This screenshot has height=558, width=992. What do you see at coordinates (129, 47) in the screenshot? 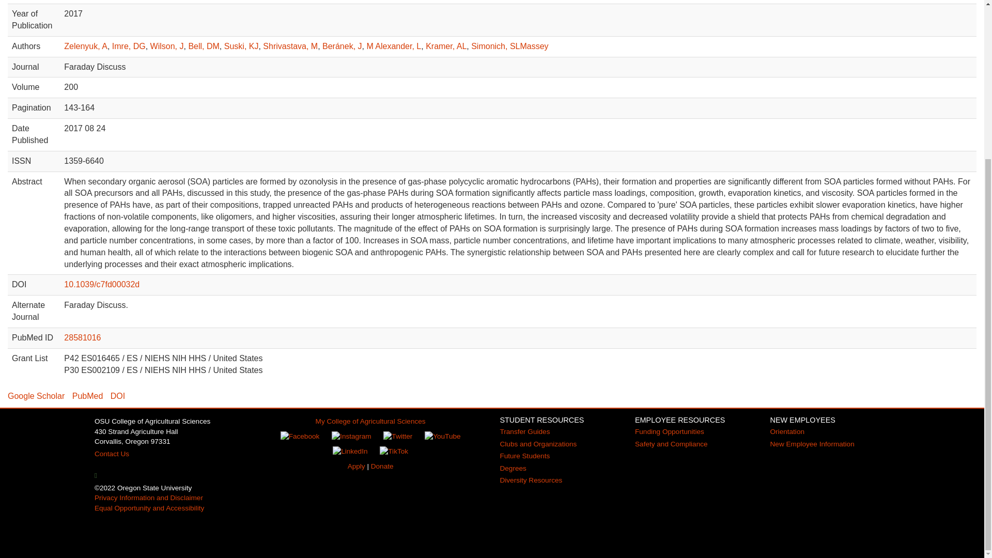
I see `Imre, DG` at bounding box center [129, 47].